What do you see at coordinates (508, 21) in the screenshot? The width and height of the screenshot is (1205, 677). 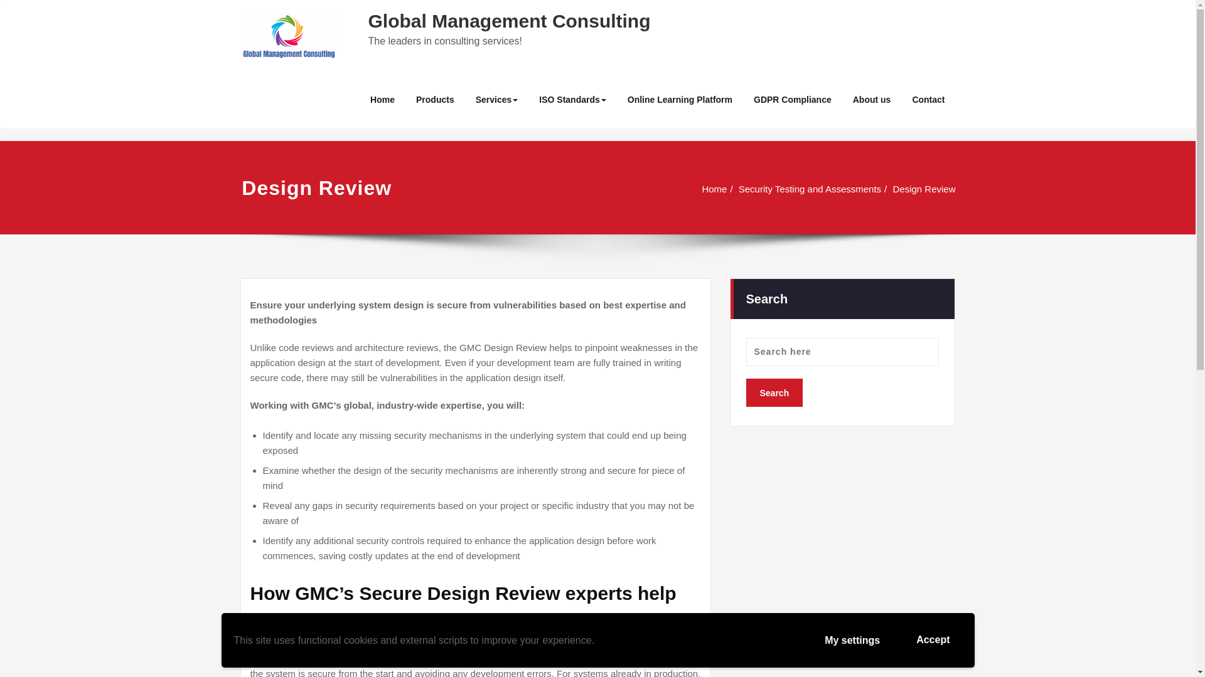 I see `Global Management Consulting` at bounding box center [508, 21].